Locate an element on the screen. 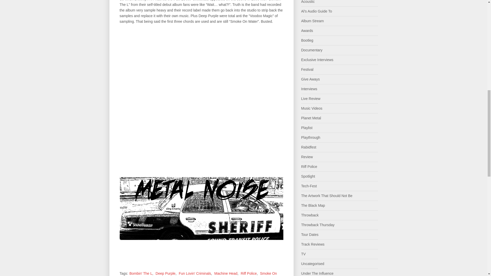 Image resolution: width=491 pixels, height=276 pixels. Smoke On Water is located at coordinates (198, 273).